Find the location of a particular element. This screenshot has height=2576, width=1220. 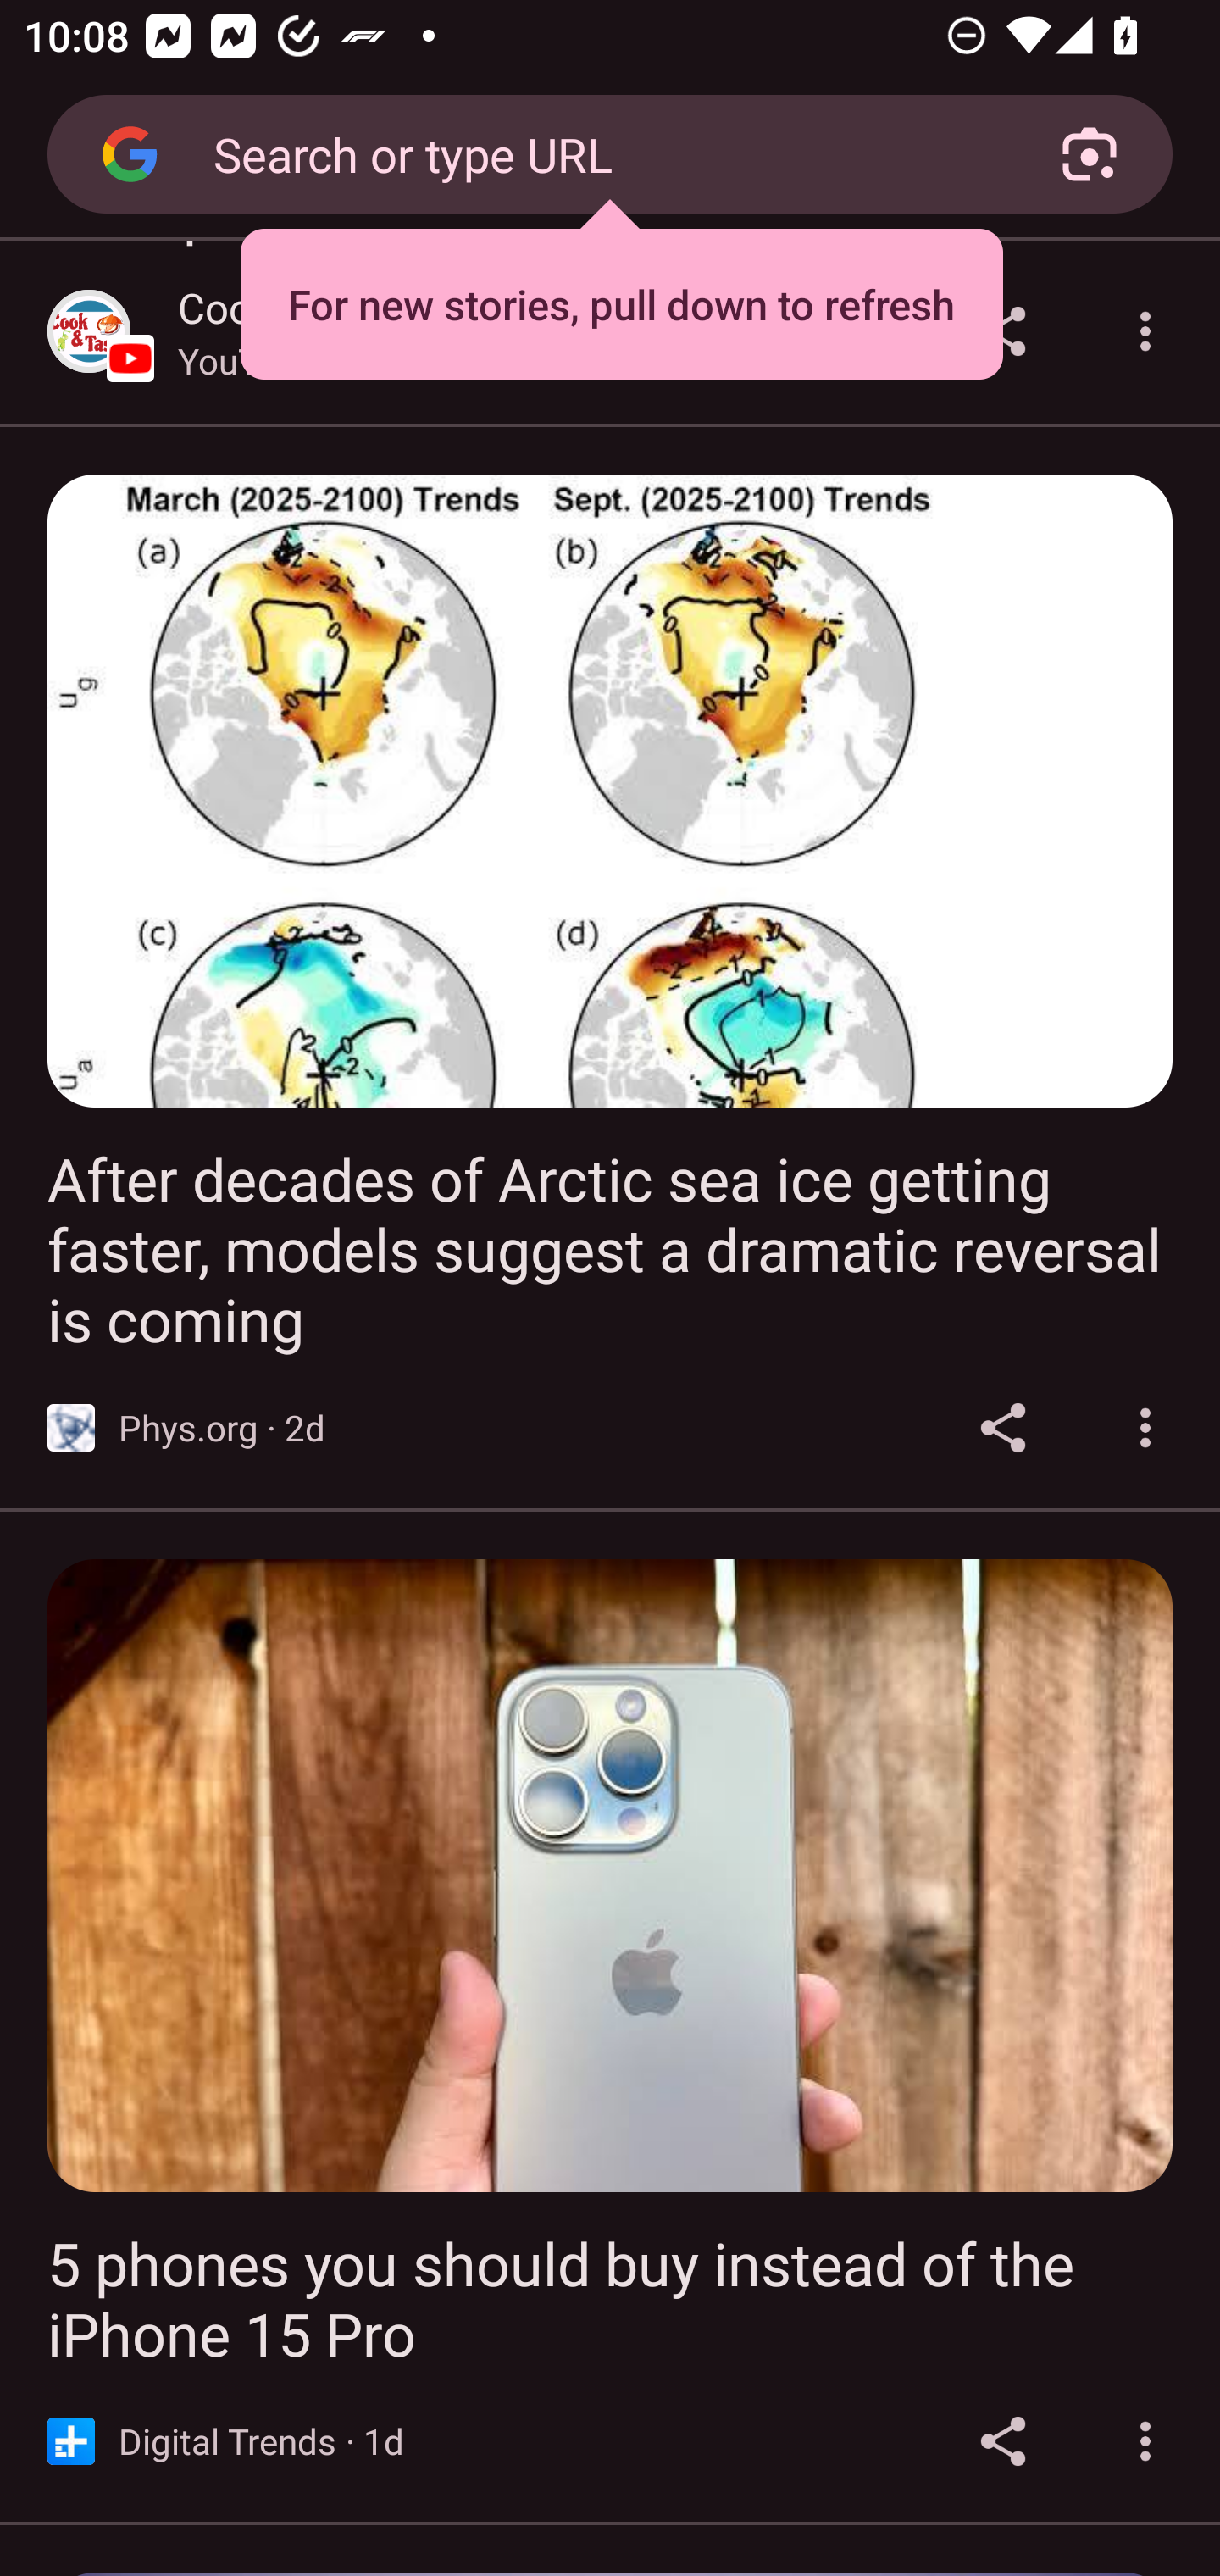

Search with your camera using Google Lens is located at coordinates (1090, 154).